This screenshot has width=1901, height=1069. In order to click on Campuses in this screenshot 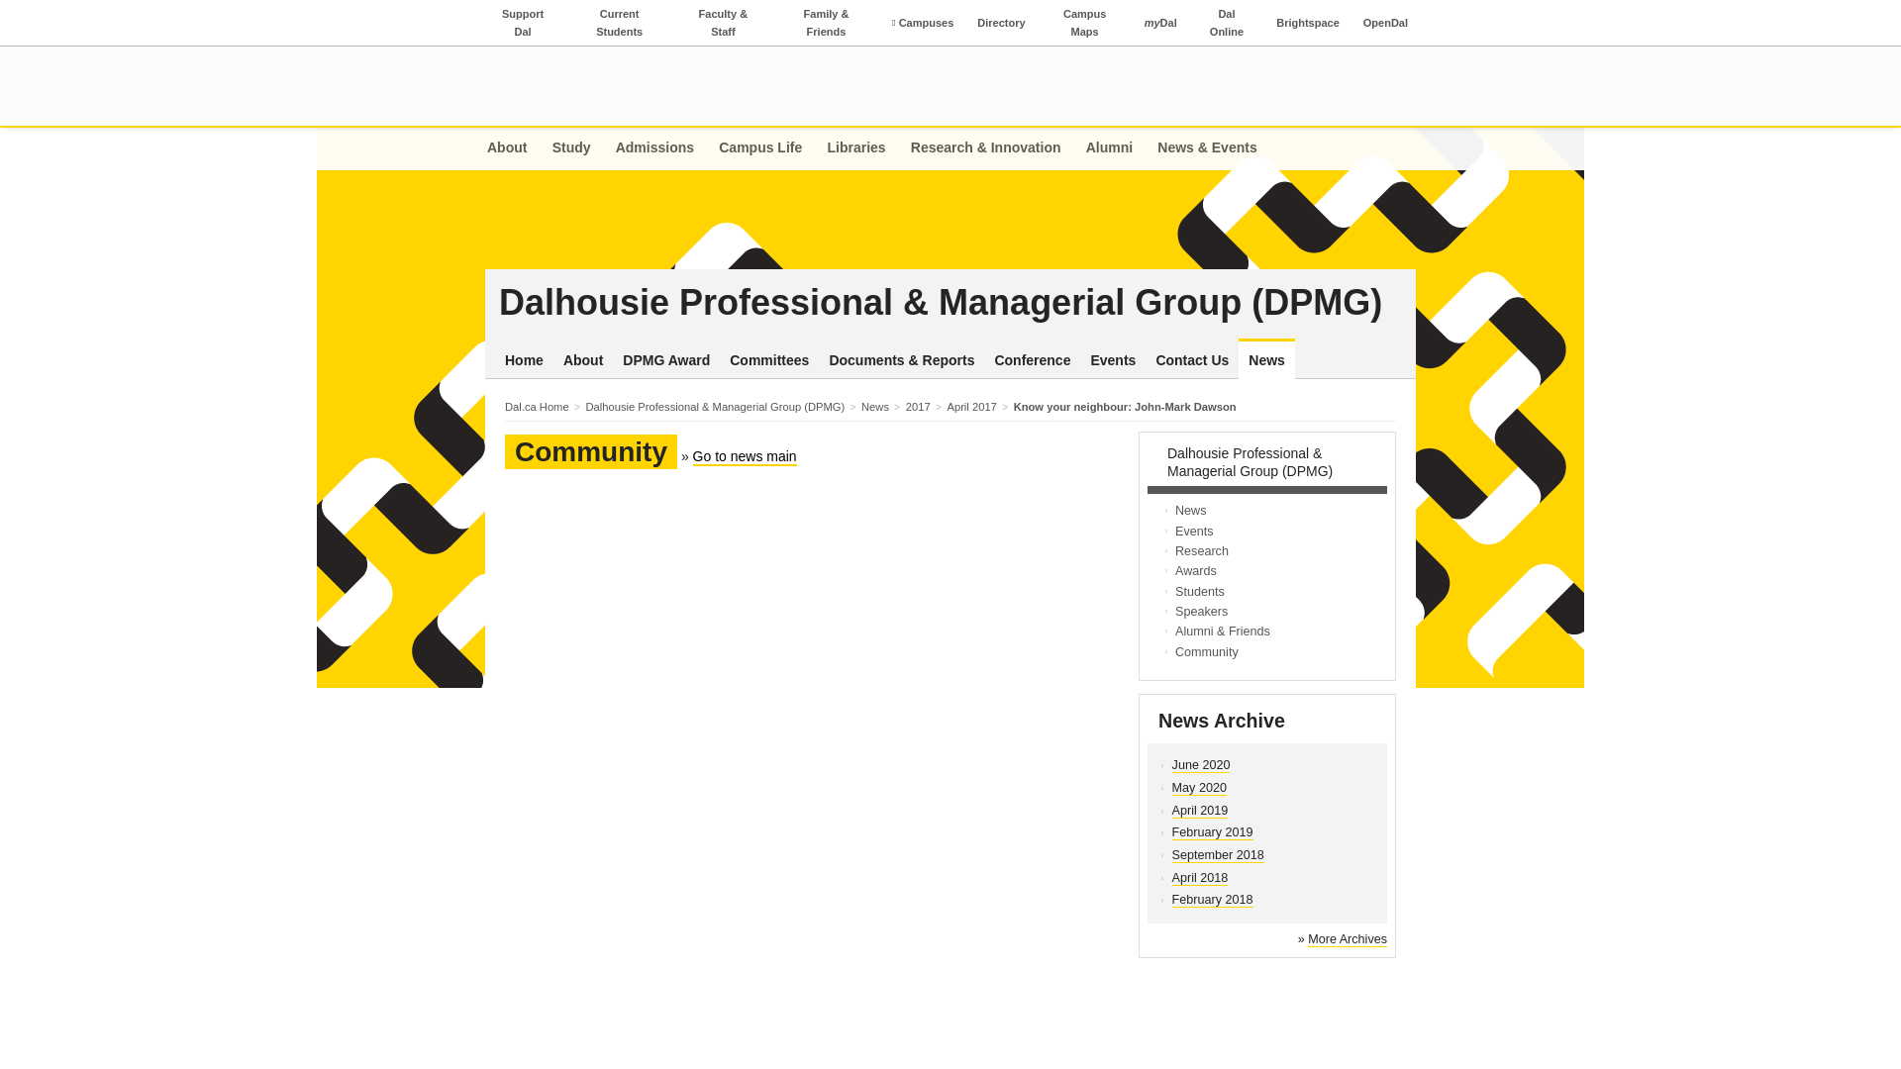, I will do `click(923, 23)`.